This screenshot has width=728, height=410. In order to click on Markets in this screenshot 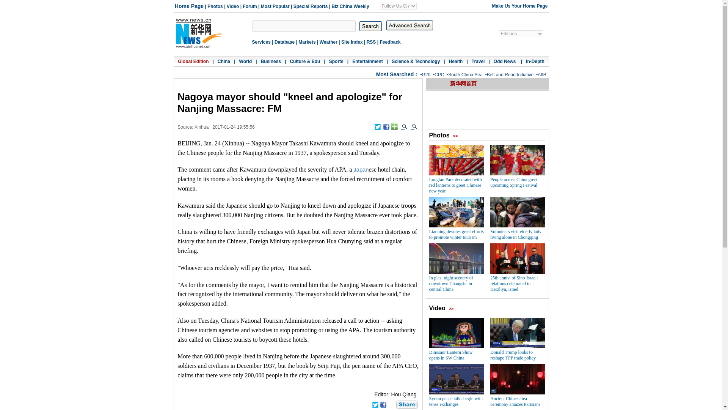, I will do `click(307, 42)`.